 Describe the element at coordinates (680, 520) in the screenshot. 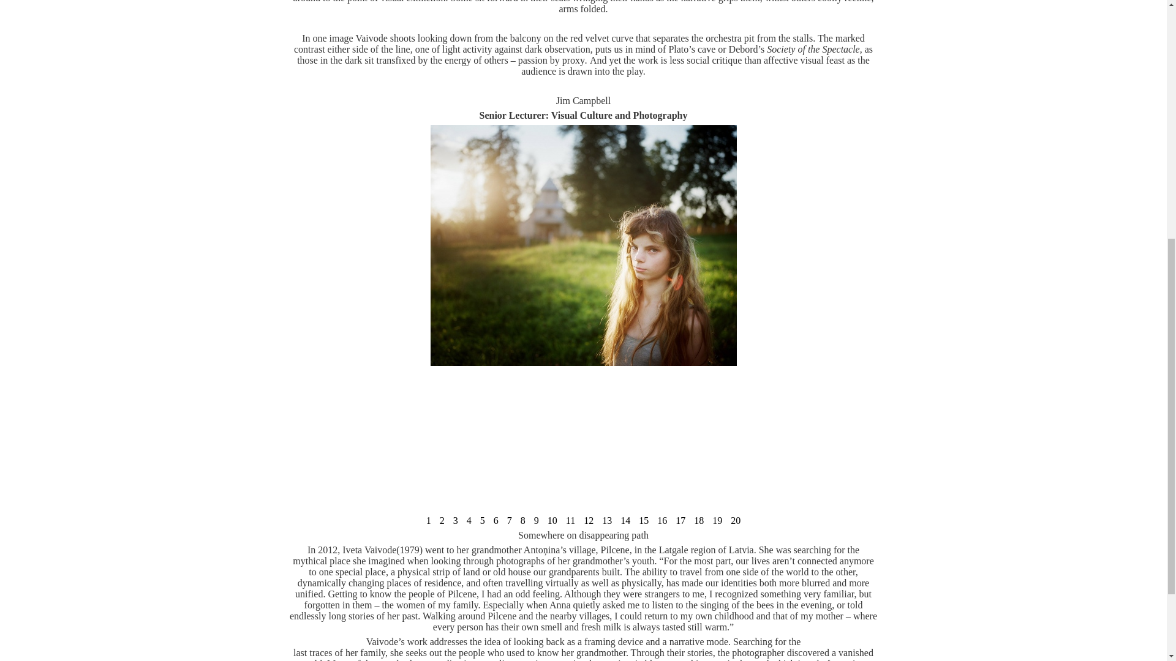

I see `17` at that location.